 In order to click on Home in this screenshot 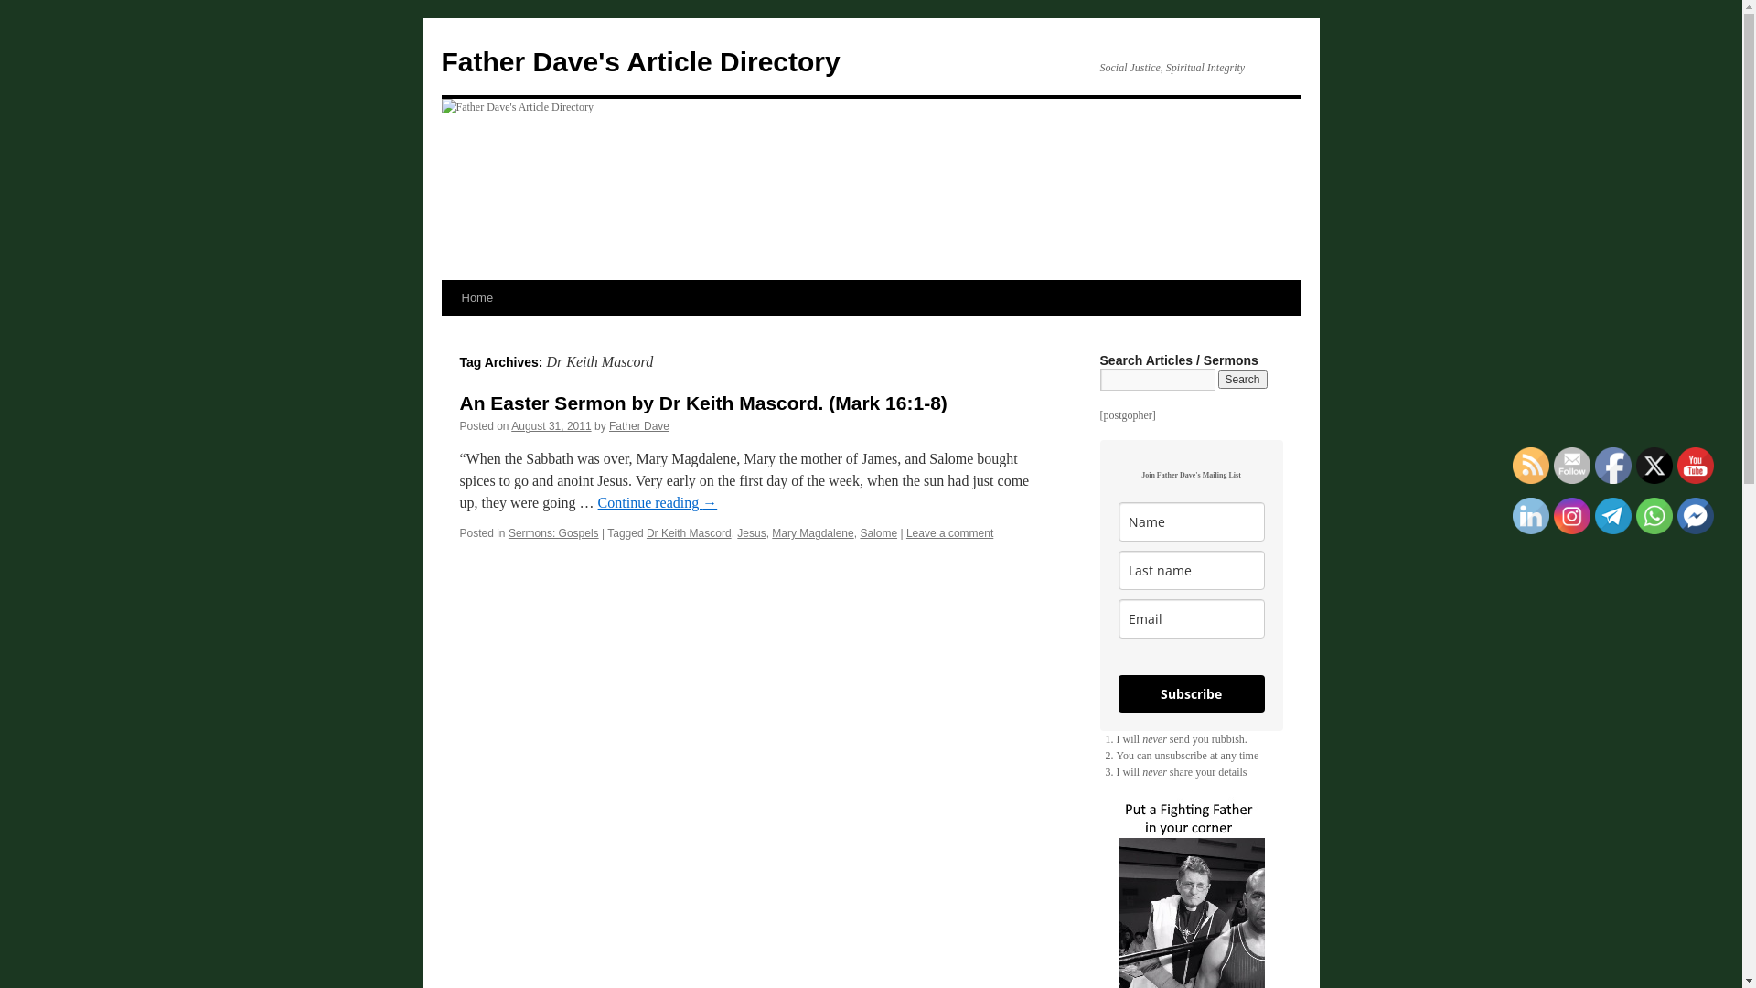, I will do `click(476, 298)`.